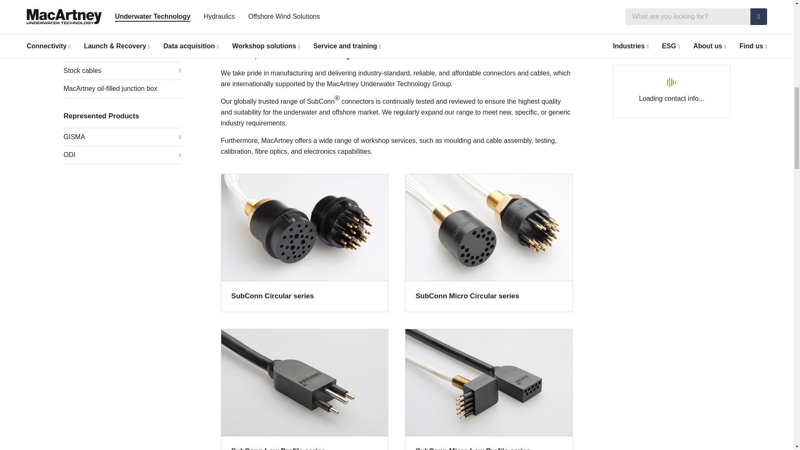 Image resolution: width=800 pixels, height=450 pixels. Describe the element at coordinates (488, 389) in the screenshot. I see `SubConn Micro Low Profile series` at that location.